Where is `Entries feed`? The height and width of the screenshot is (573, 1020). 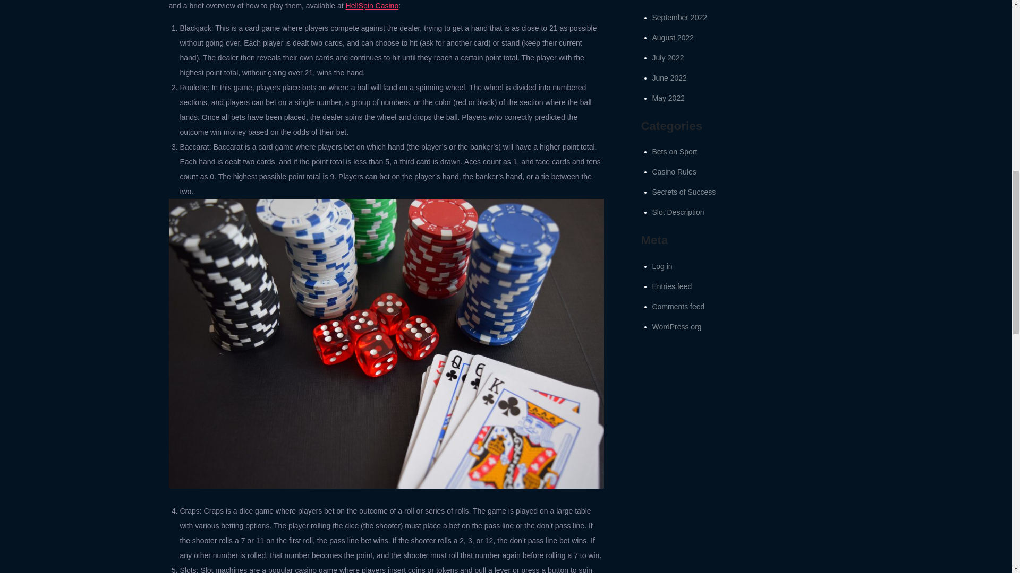 Entries feed is located at coordinates (673, 286).